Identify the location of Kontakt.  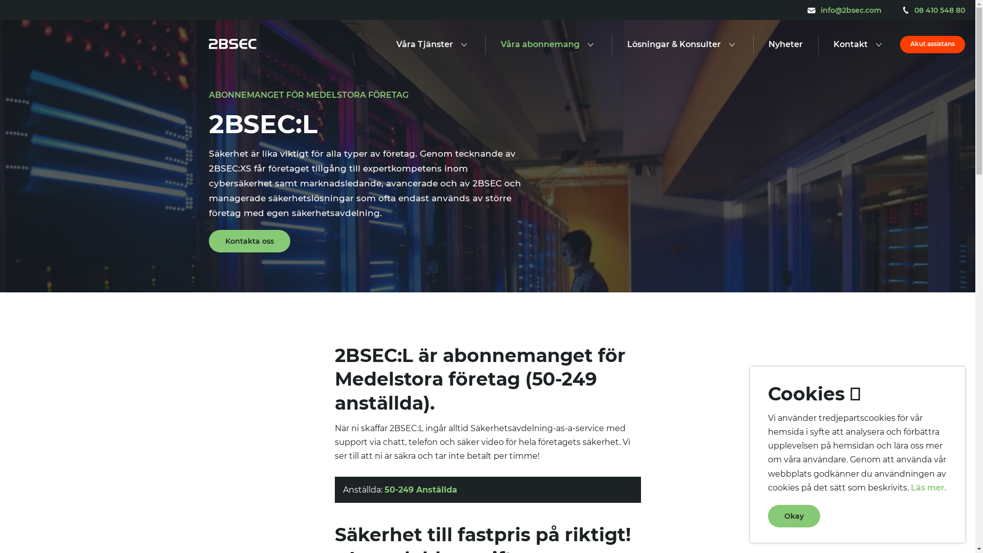
(851, 45).